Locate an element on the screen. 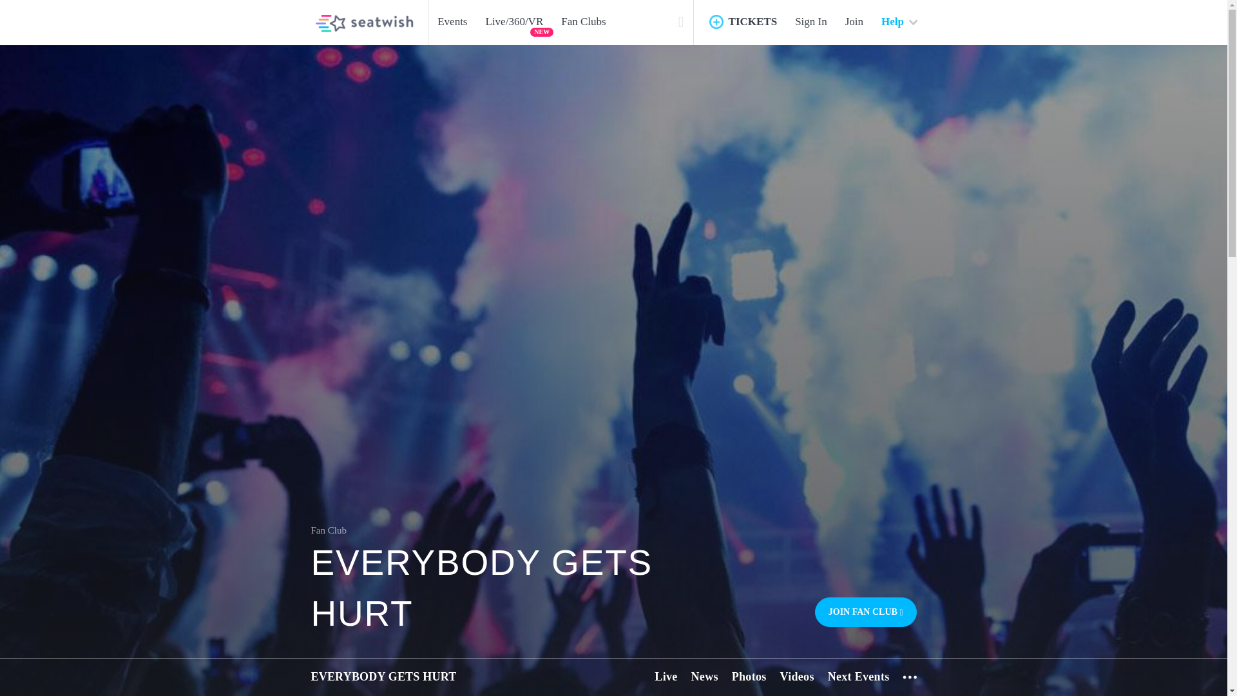 The width and height of the screenshot is (1237, 696). Videos is located at coordinates (798, 677).